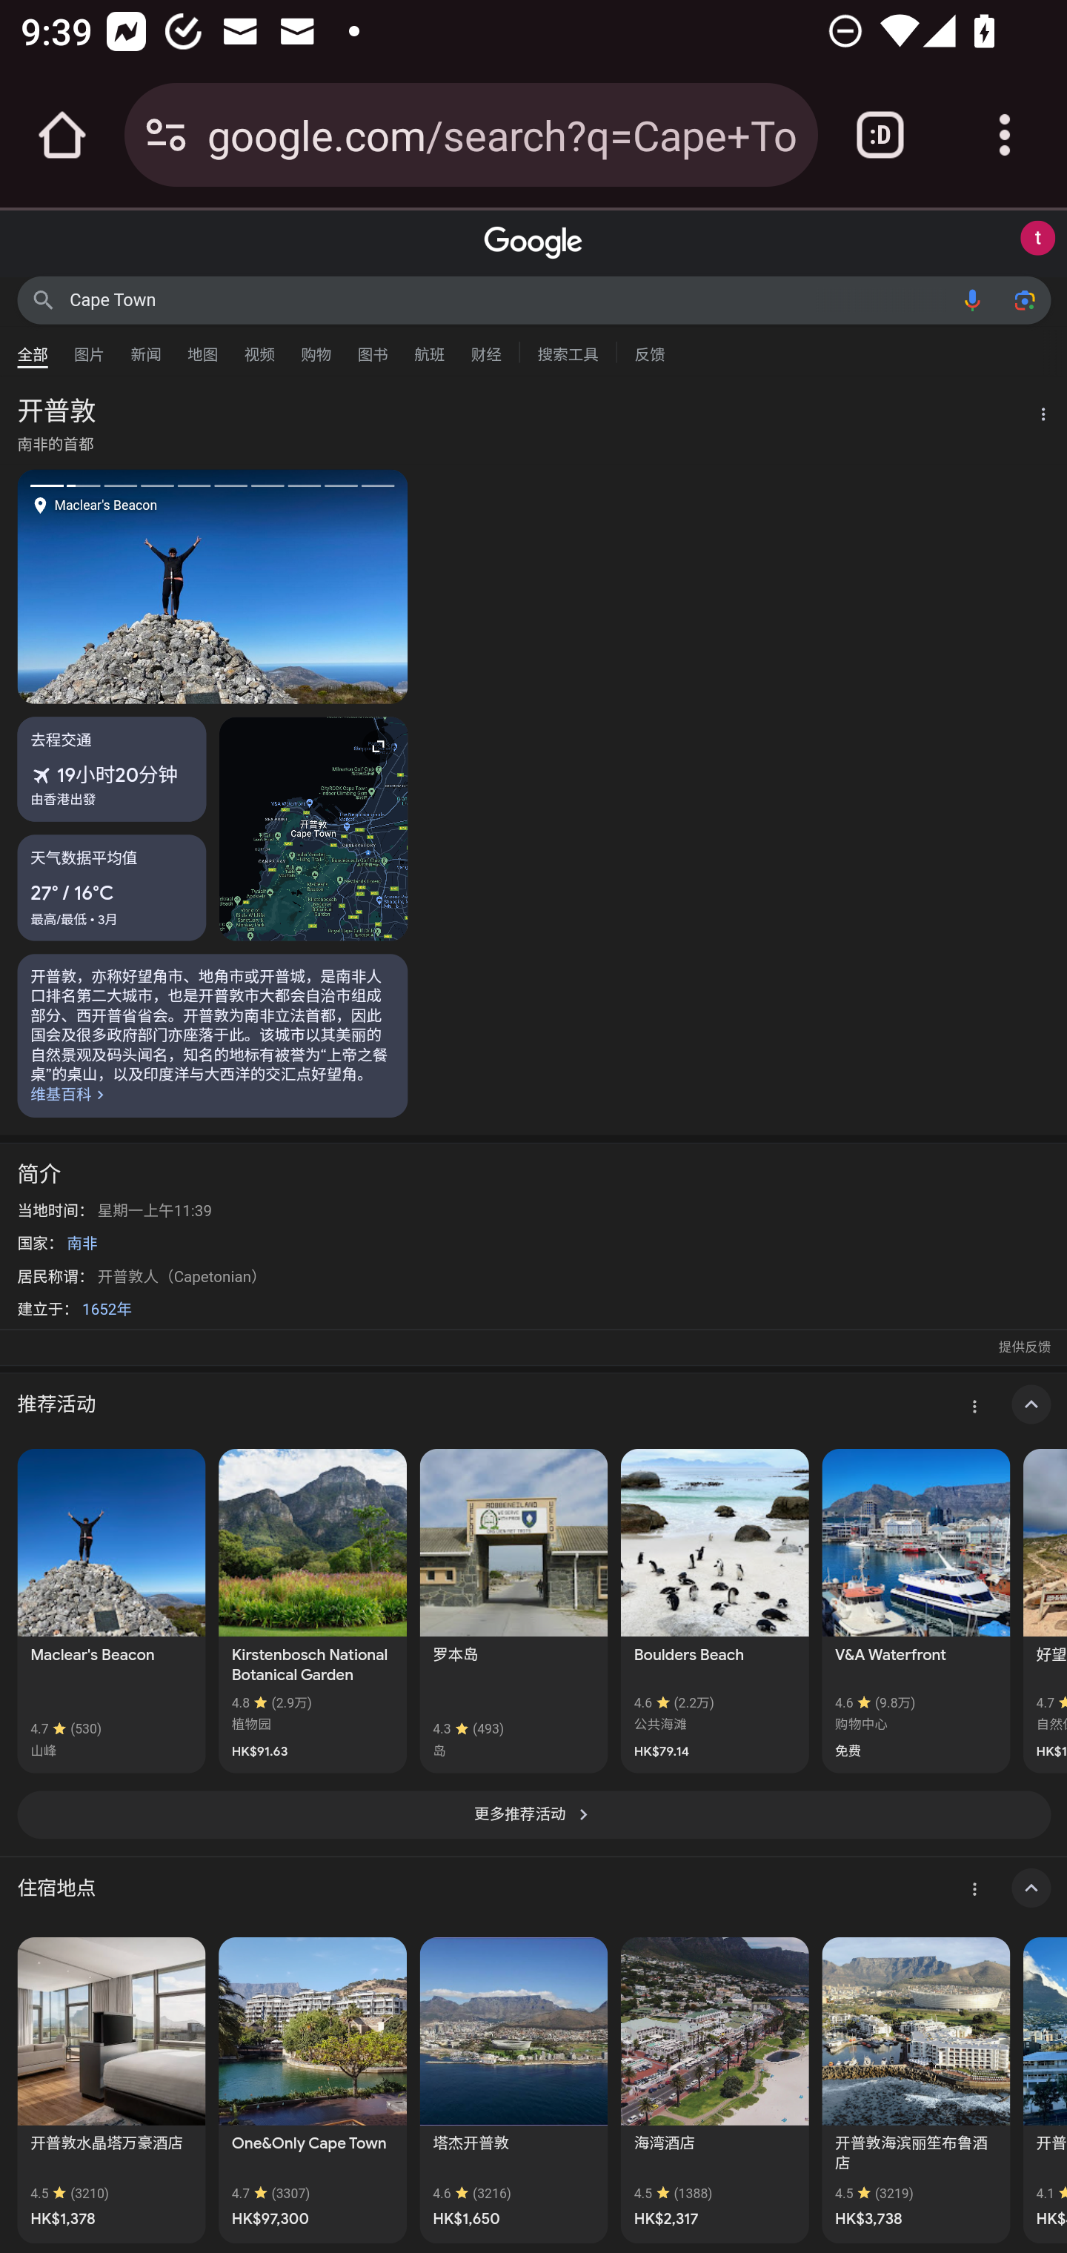 The image size is (1067, 2253). What do you see at coordinates (714, 2089) in the screenshot?
I see `海湾酒店 4.5 评分为 4.5 星（最高 5 星）， (1388) HK$2,317` at bounding box center [714, 2089].